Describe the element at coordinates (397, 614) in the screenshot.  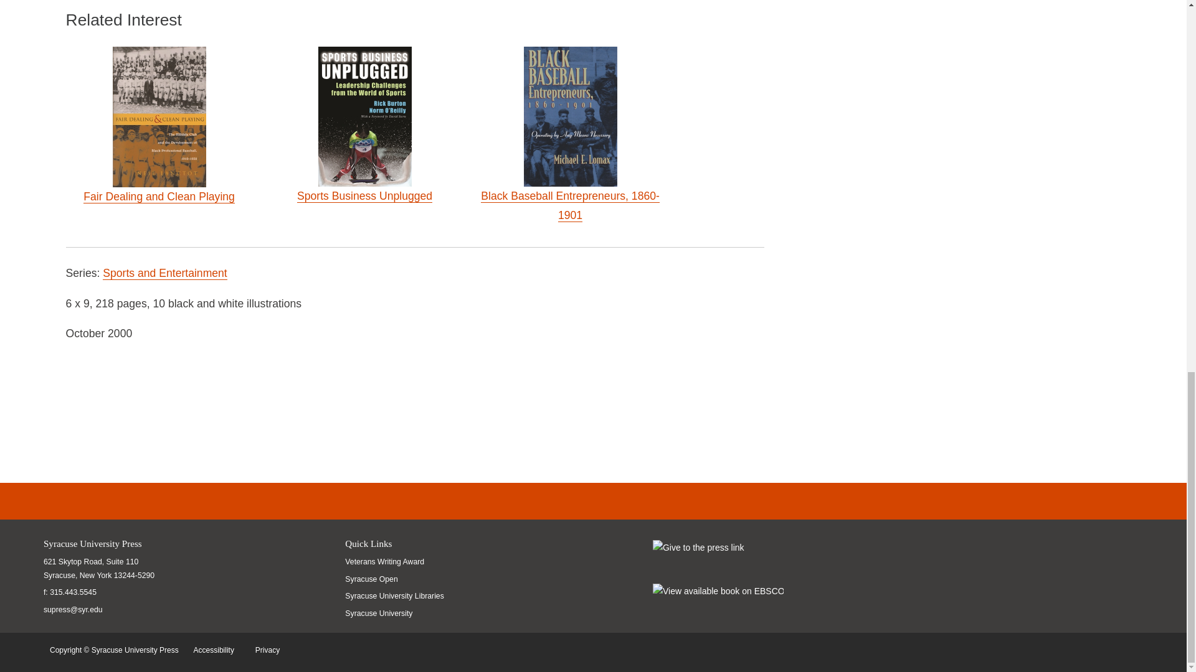
I see `Syracuse University` at that location.